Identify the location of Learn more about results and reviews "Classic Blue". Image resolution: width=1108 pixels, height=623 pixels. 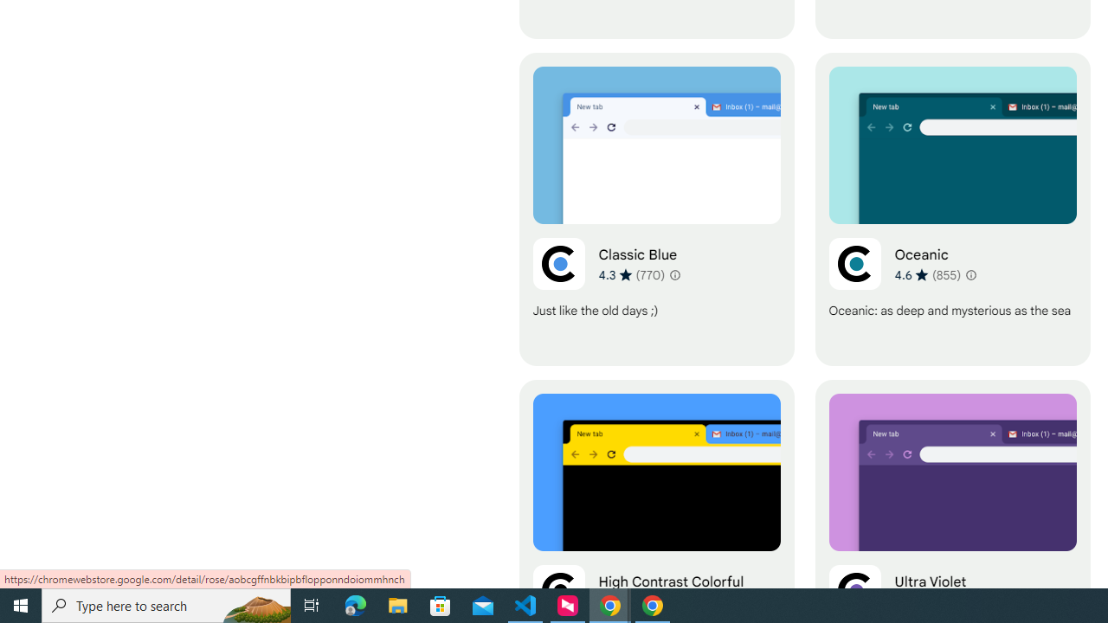
(673, 275).